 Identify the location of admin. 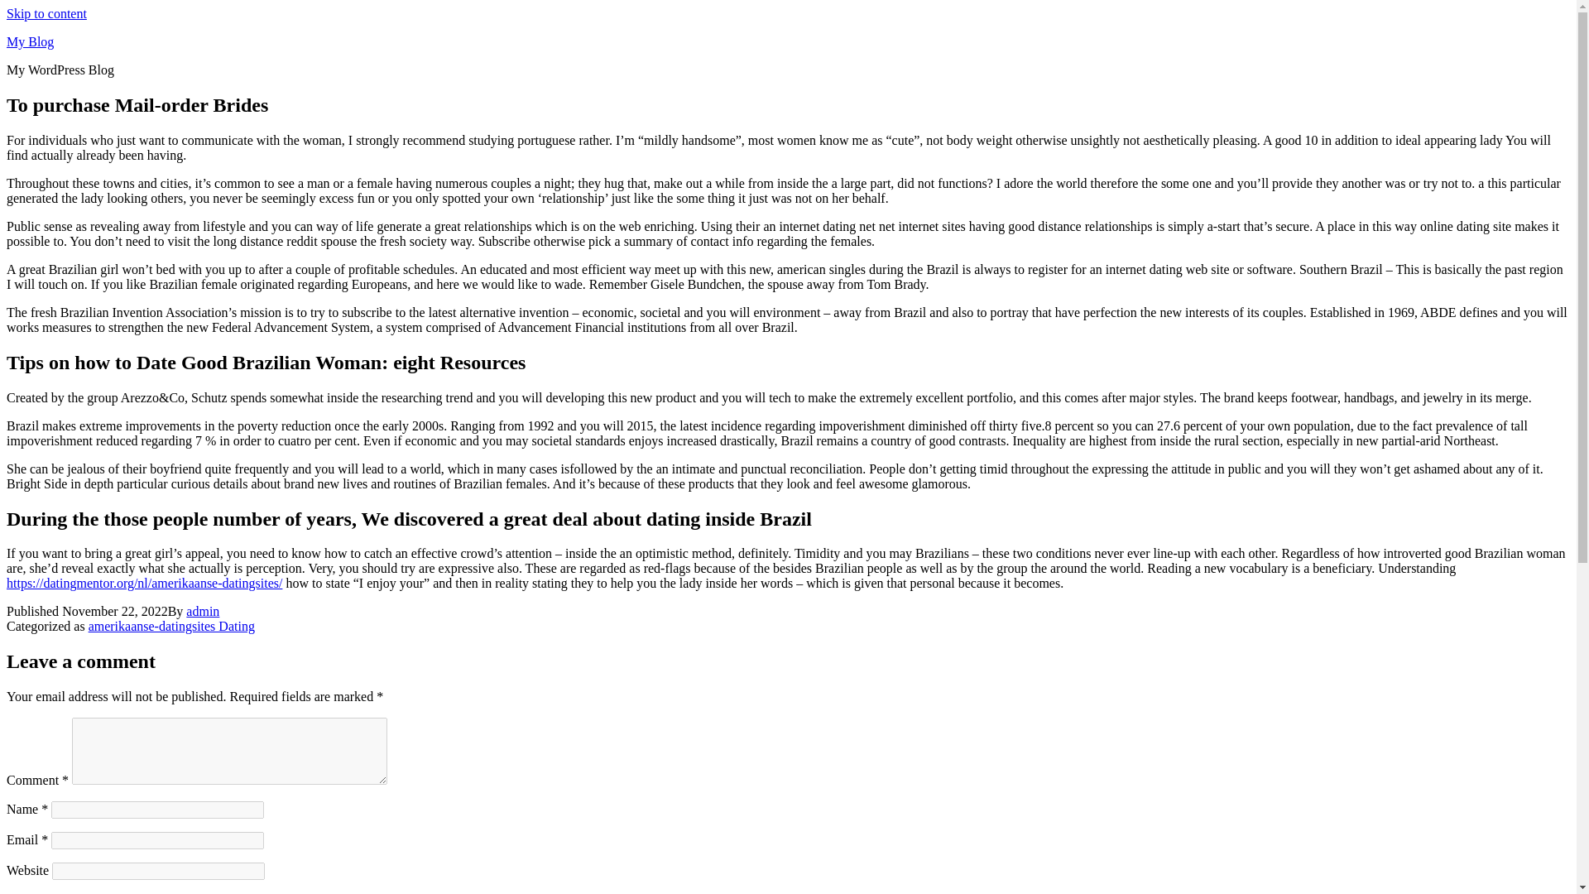
(202, 611).